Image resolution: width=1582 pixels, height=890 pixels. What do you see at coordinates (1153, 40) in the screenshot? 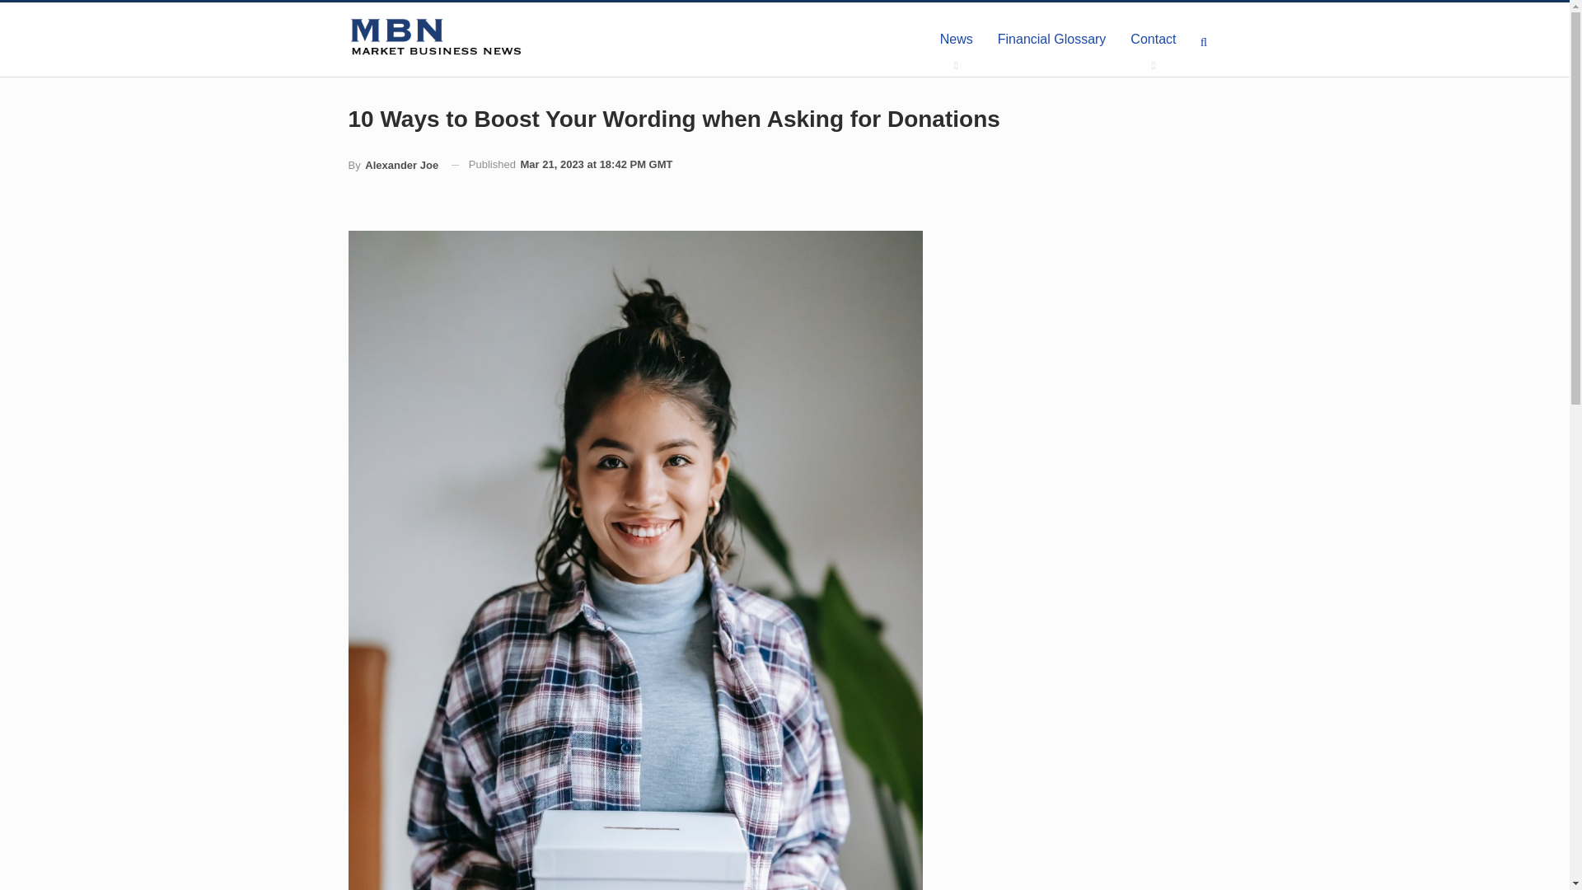
I see `Contact` at bounding box center [1153, 40].